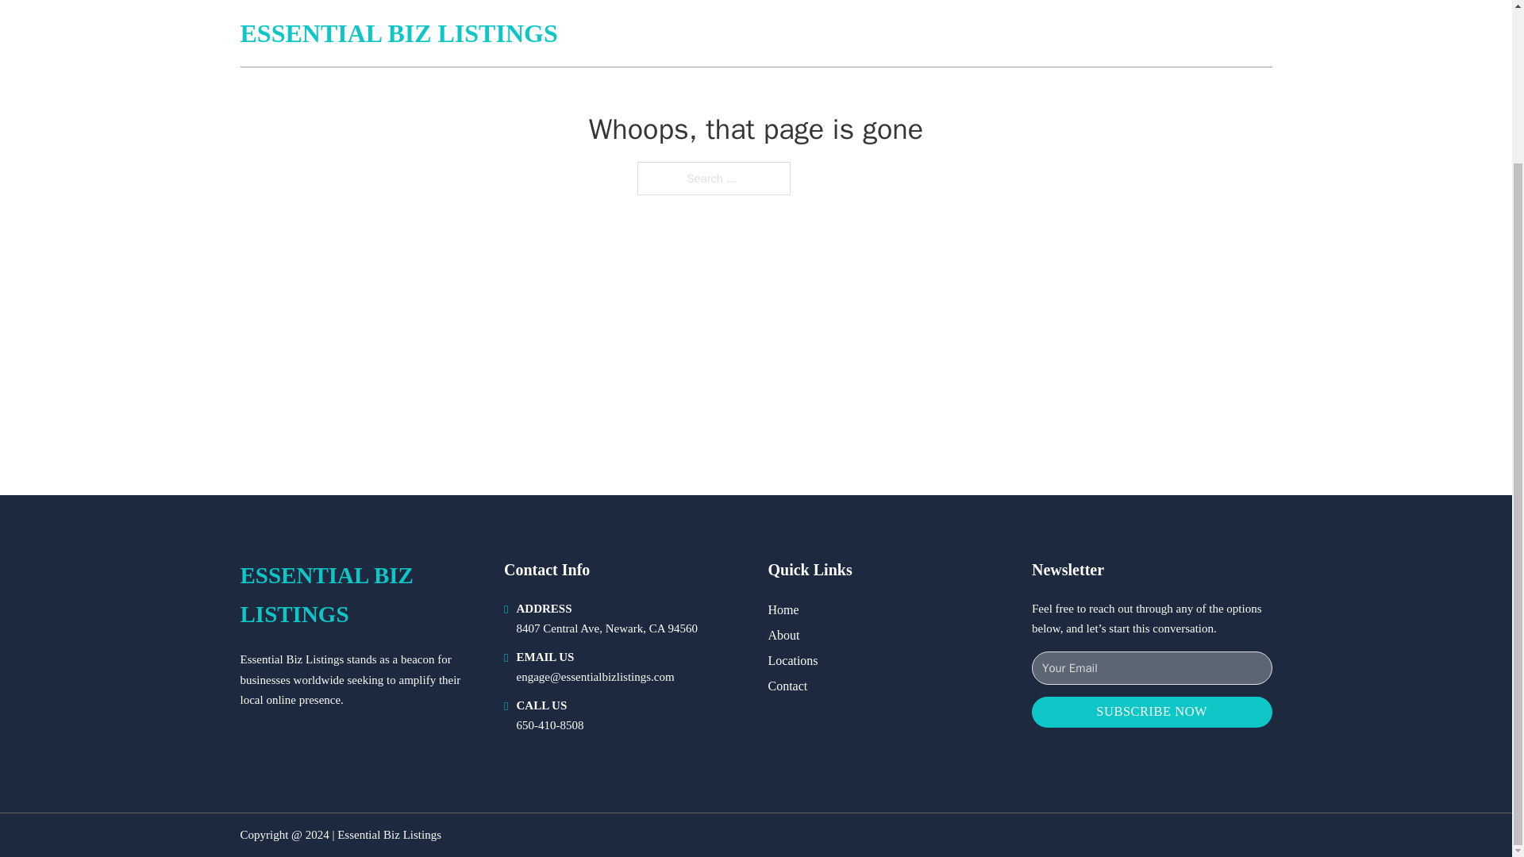 This screenshot has width=1524, height=857. Describe the element at coordinates (1152, 712) in the screenshot. I see `SUBSCRIBE NOW` at that location.